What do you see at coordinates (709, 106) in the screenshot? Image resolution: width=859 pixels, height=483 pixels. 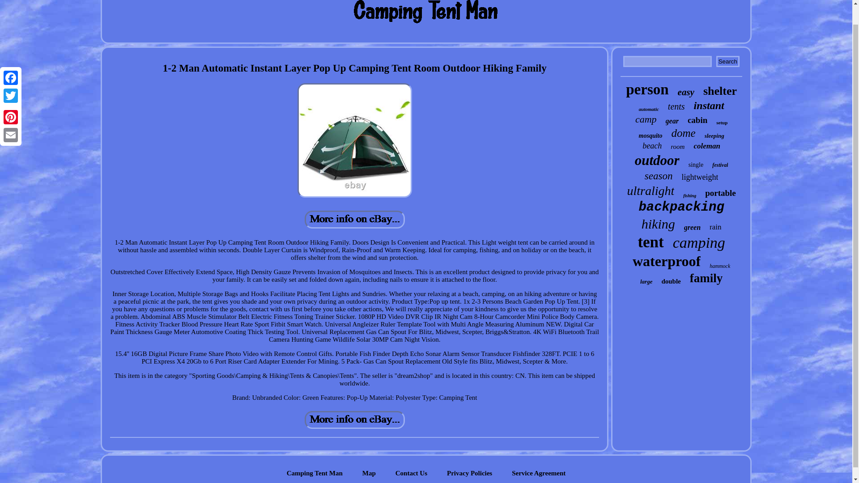 I see `instant` at bounding box center [709, 106].